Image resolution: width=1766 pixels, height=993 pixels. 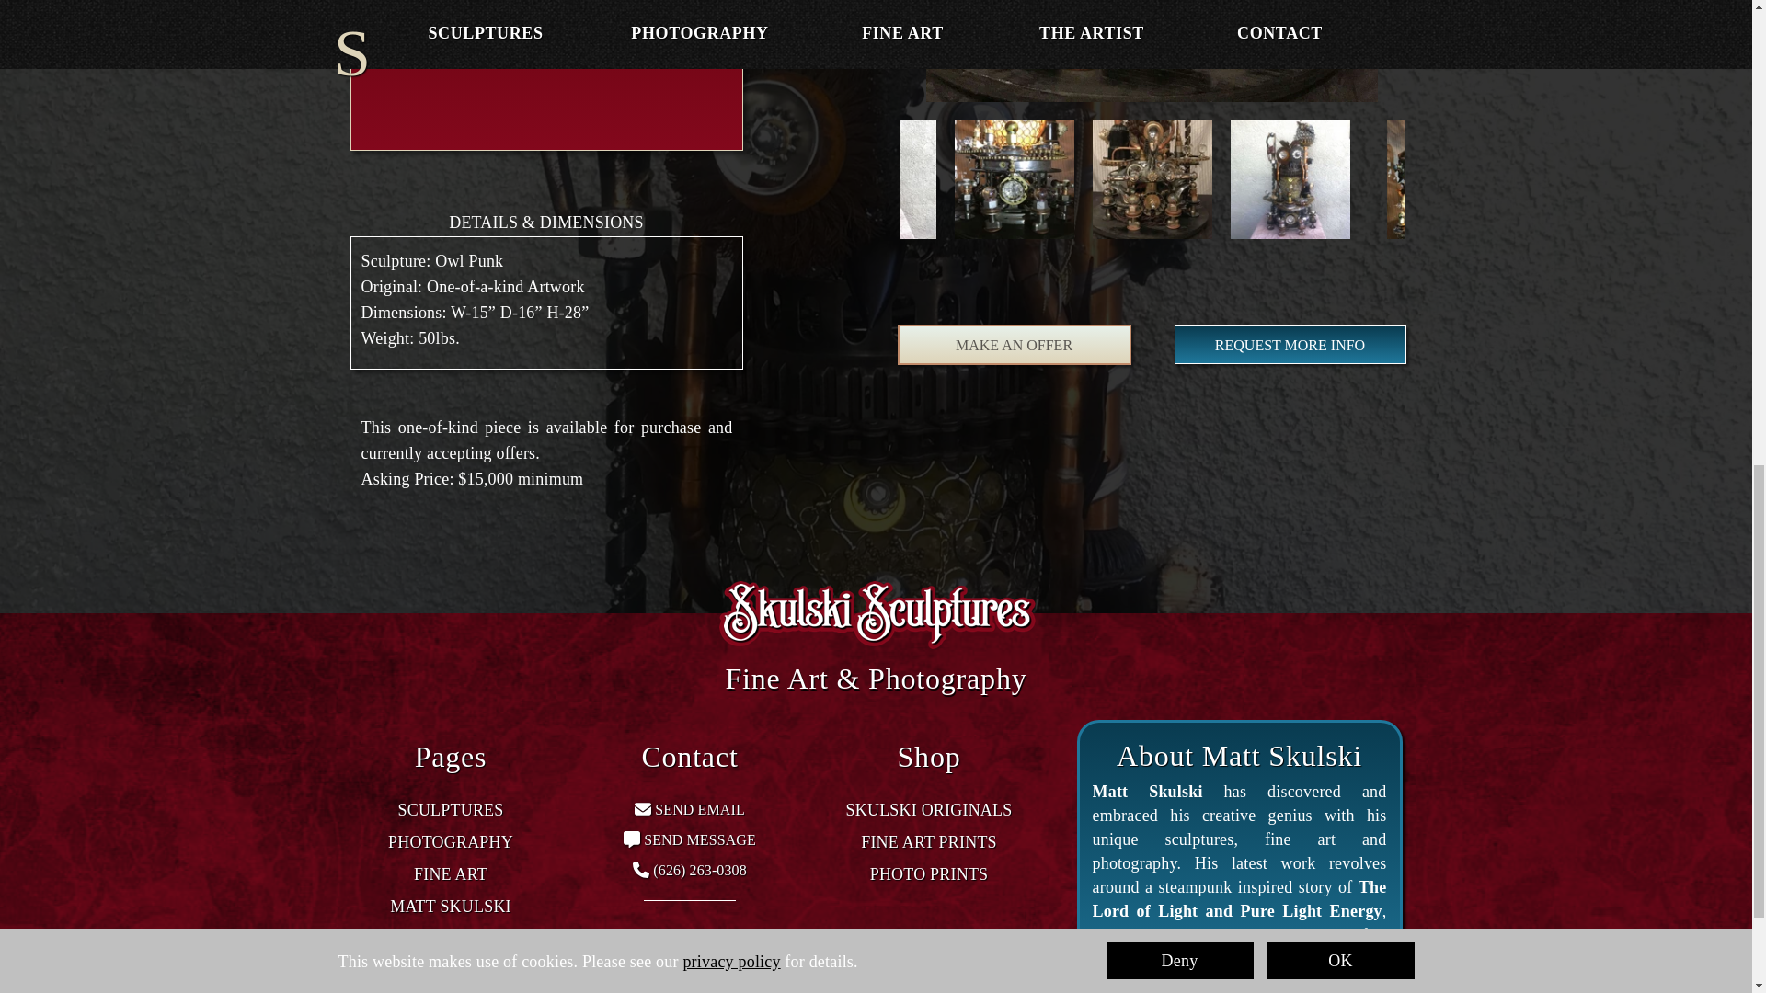 I want to click on SEND EMAIL, so click(x=698, y=809).